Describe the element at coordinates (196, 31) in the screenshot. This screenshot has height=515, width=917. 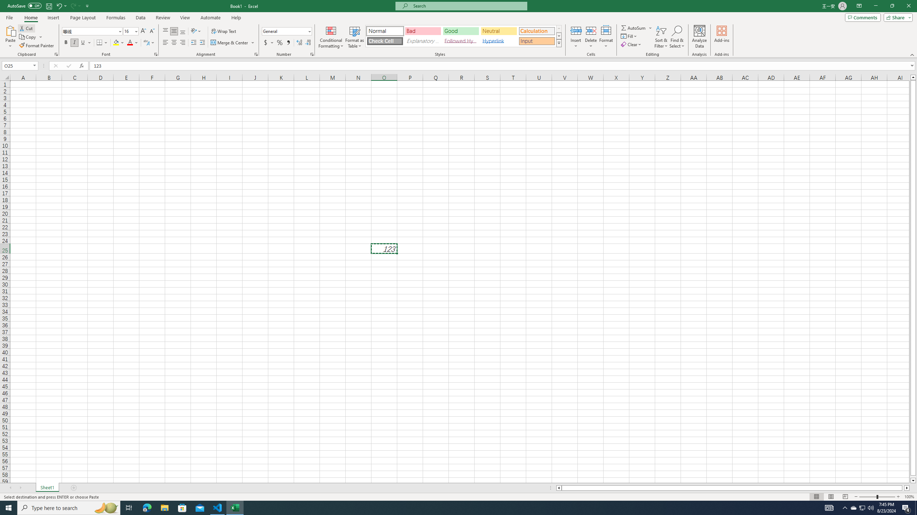
I see `Orientation` at that location.